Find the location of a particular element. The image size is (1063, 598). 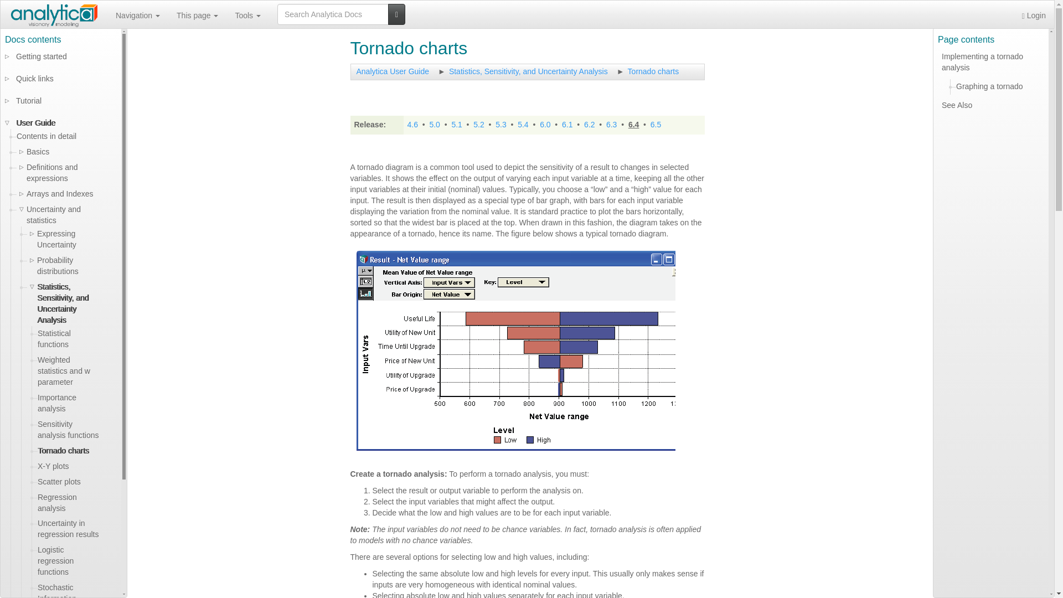

4.6 is located at coordinates (412, 125).